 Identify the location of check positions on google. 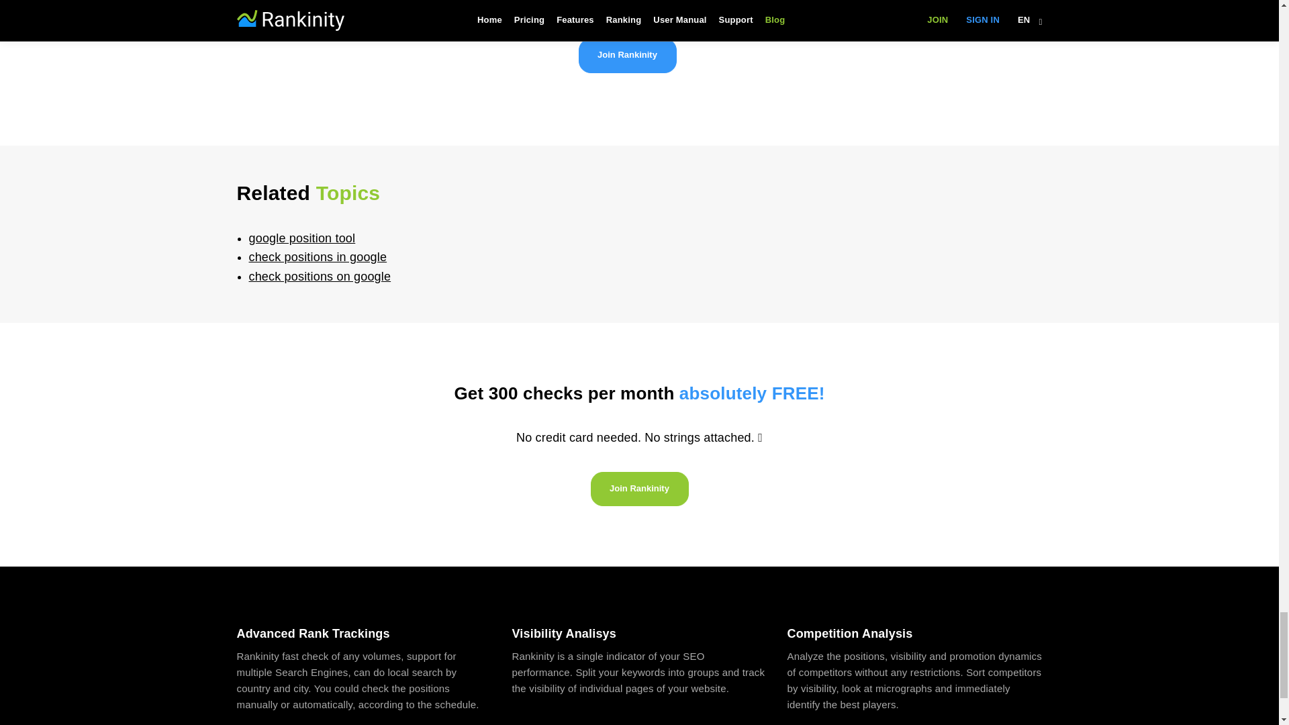
(320, 277).